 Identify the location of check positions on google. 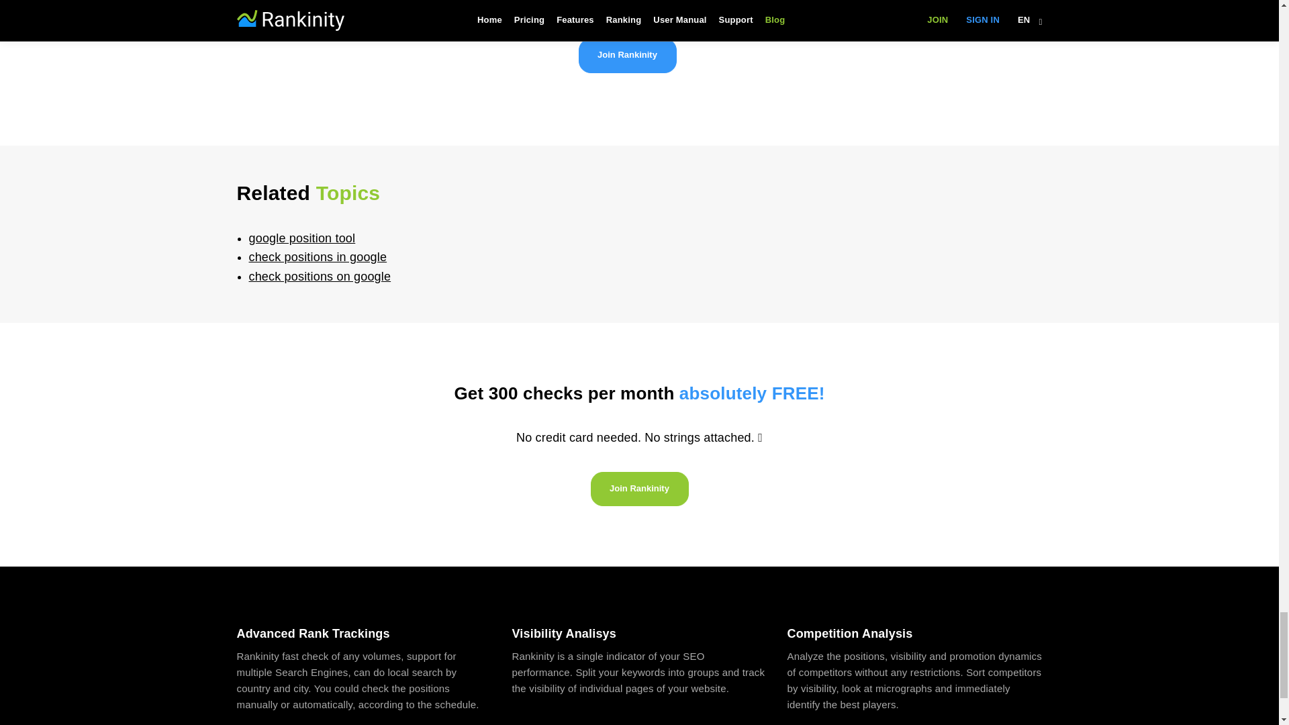
(320, 277).